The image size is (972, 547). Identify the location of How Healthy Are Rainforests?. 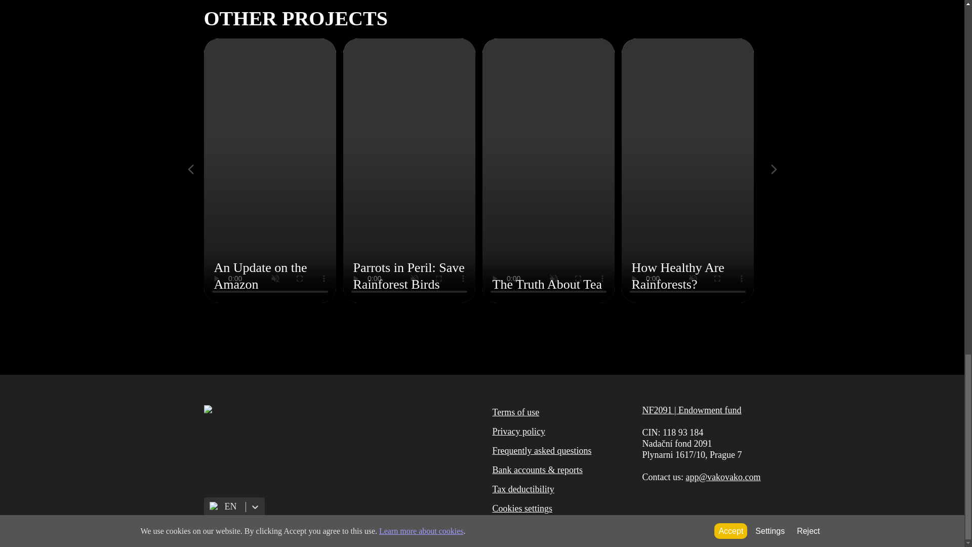
(687, 170).